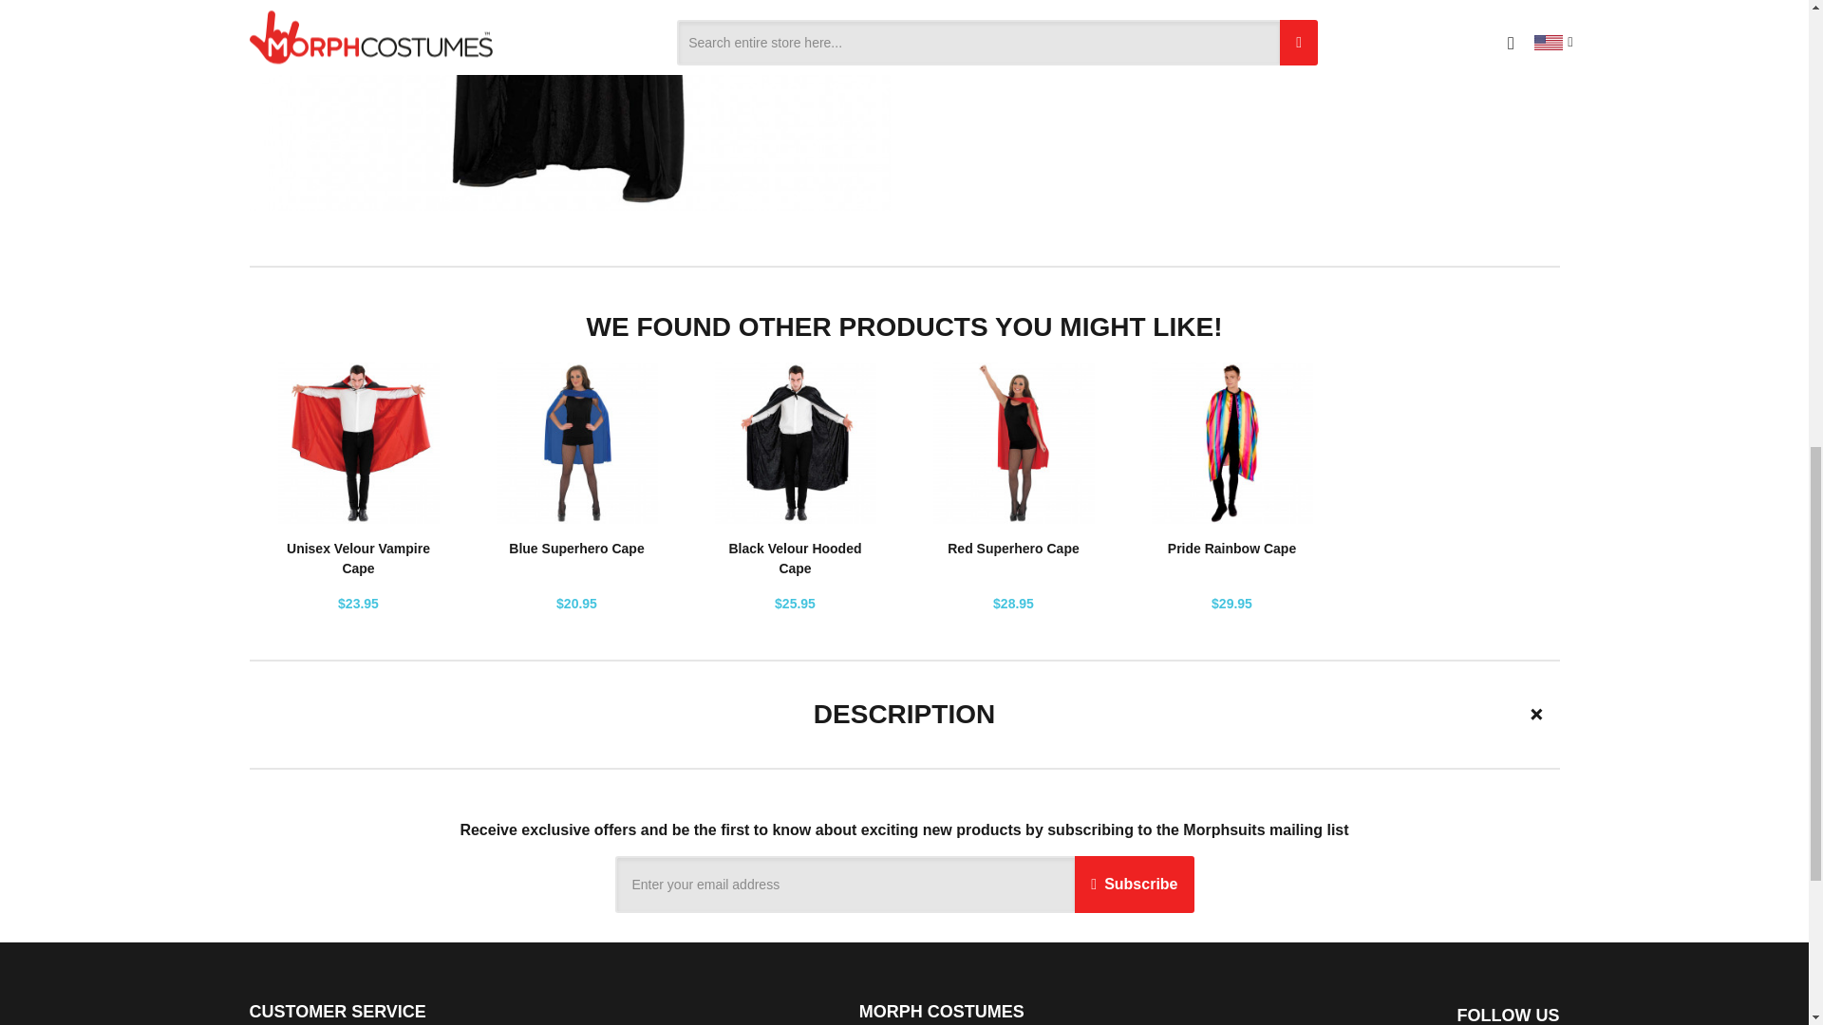 Image resolution: width=1823 pixels, height=1025 pixels. Describe the element at coordinates (575, 549) in the screenshot. I see `Blue Superhero Cape` at that location.